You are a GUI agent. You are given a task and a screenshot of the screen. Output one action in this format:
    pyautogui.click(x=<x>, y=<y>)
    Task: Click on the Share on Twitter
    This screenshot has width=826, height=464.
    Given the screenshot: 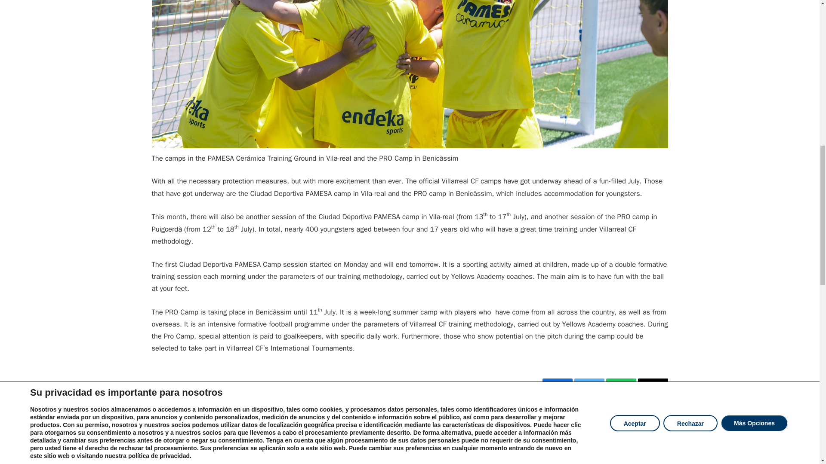 What is the action you would take?
    pyautogui.click(x=589, y=385)
    